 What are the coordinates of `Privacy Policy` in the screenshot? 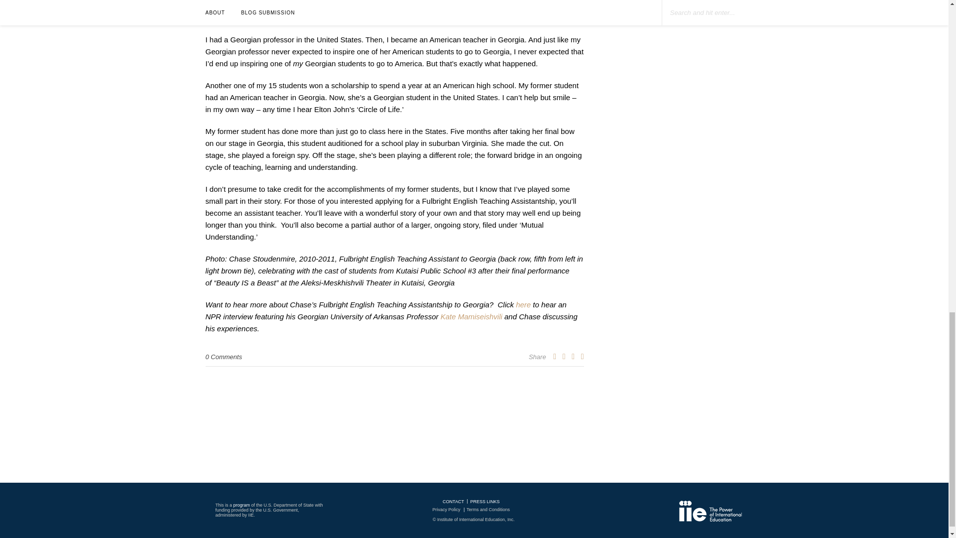 It's located at (446, 510).